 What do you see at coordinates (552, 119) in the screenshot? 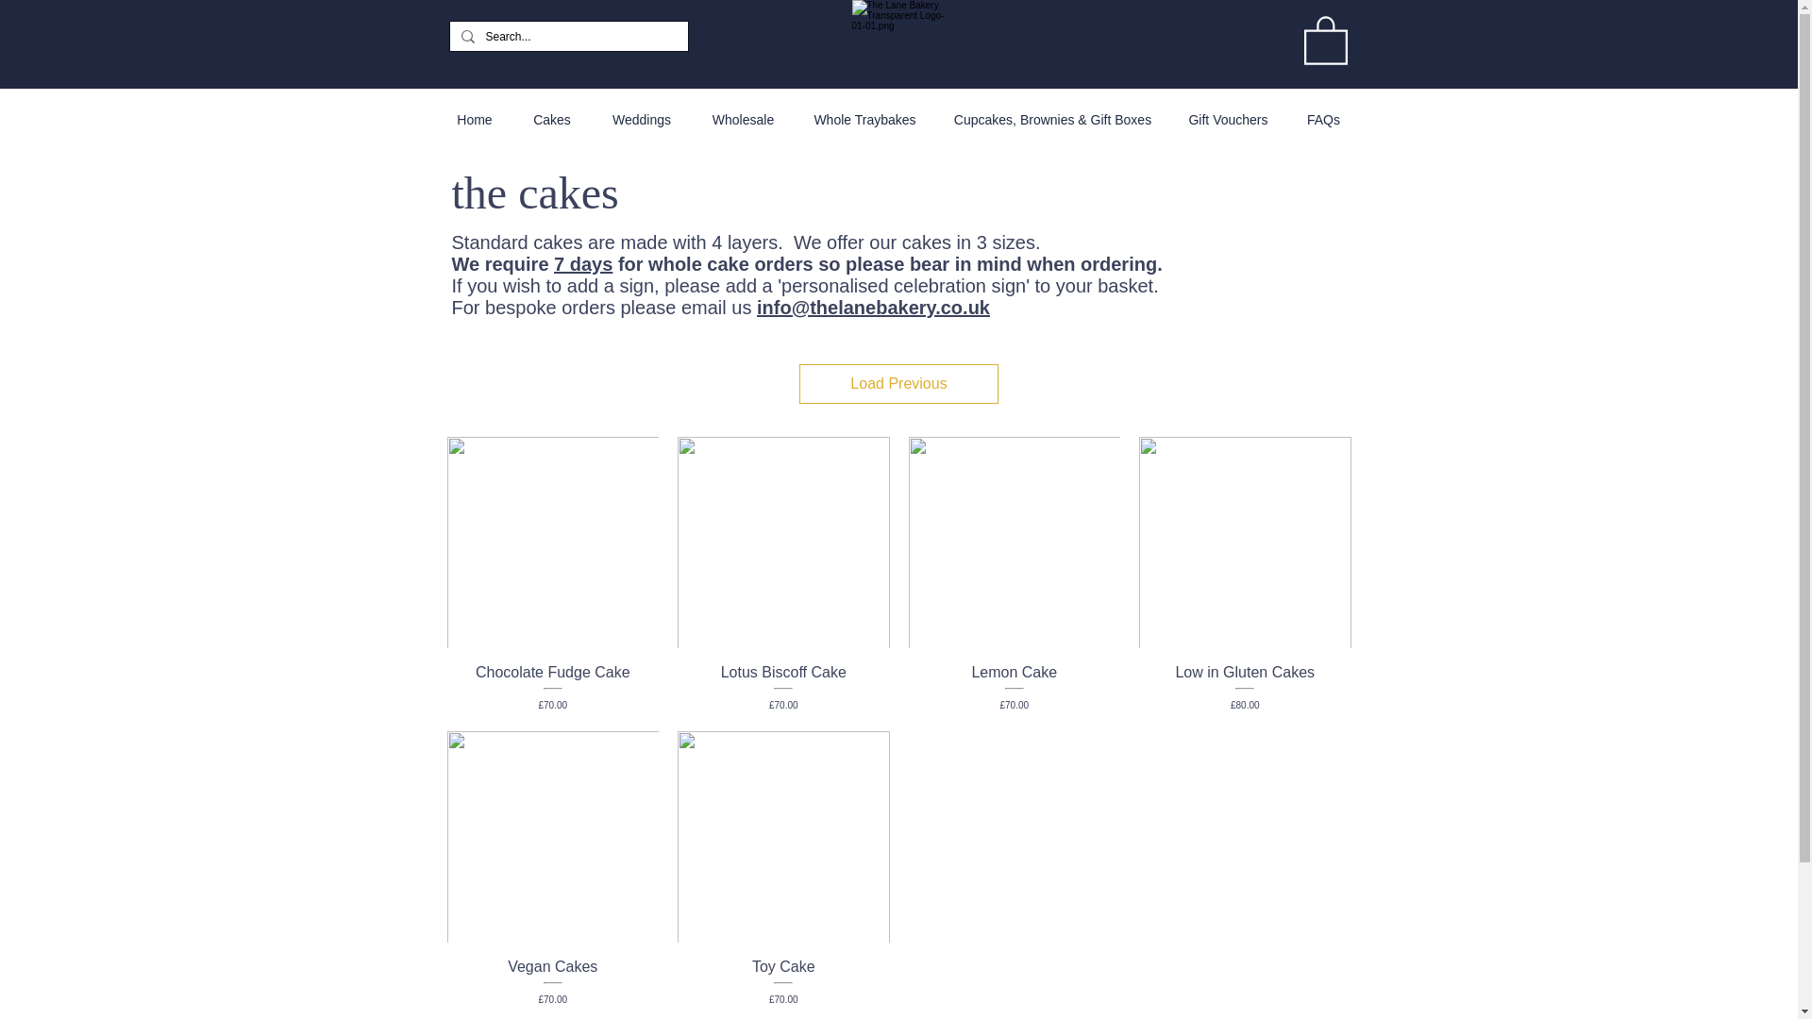
I see `Cakes` at bounding box center [552, 119].